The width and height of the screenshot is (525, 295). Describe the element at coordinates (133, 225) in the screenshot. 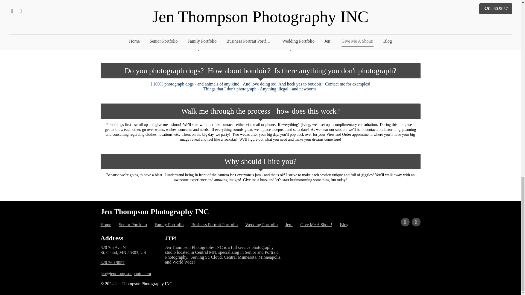

I see `Senior Portfolio` at that location.